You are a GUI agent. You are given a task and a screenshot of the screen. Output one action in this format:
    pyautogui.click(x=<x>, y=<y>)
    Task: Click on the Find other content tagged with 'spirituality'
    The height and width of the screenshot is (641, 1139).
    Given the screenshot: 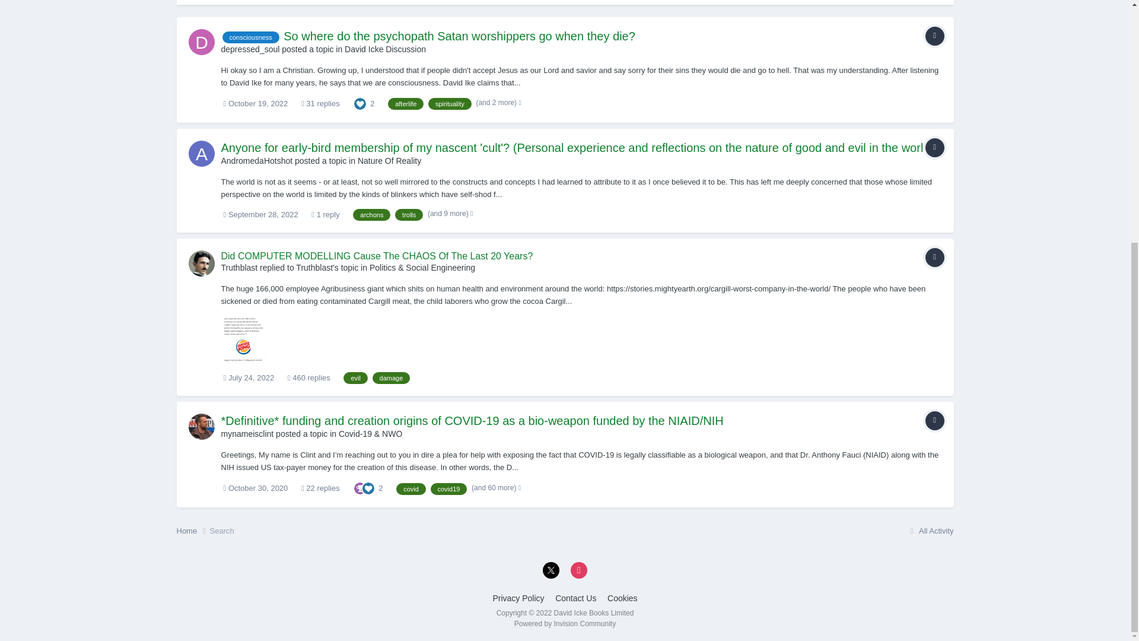 What is the action you would take?
    pyautogui.click(x=450, y=103)
    